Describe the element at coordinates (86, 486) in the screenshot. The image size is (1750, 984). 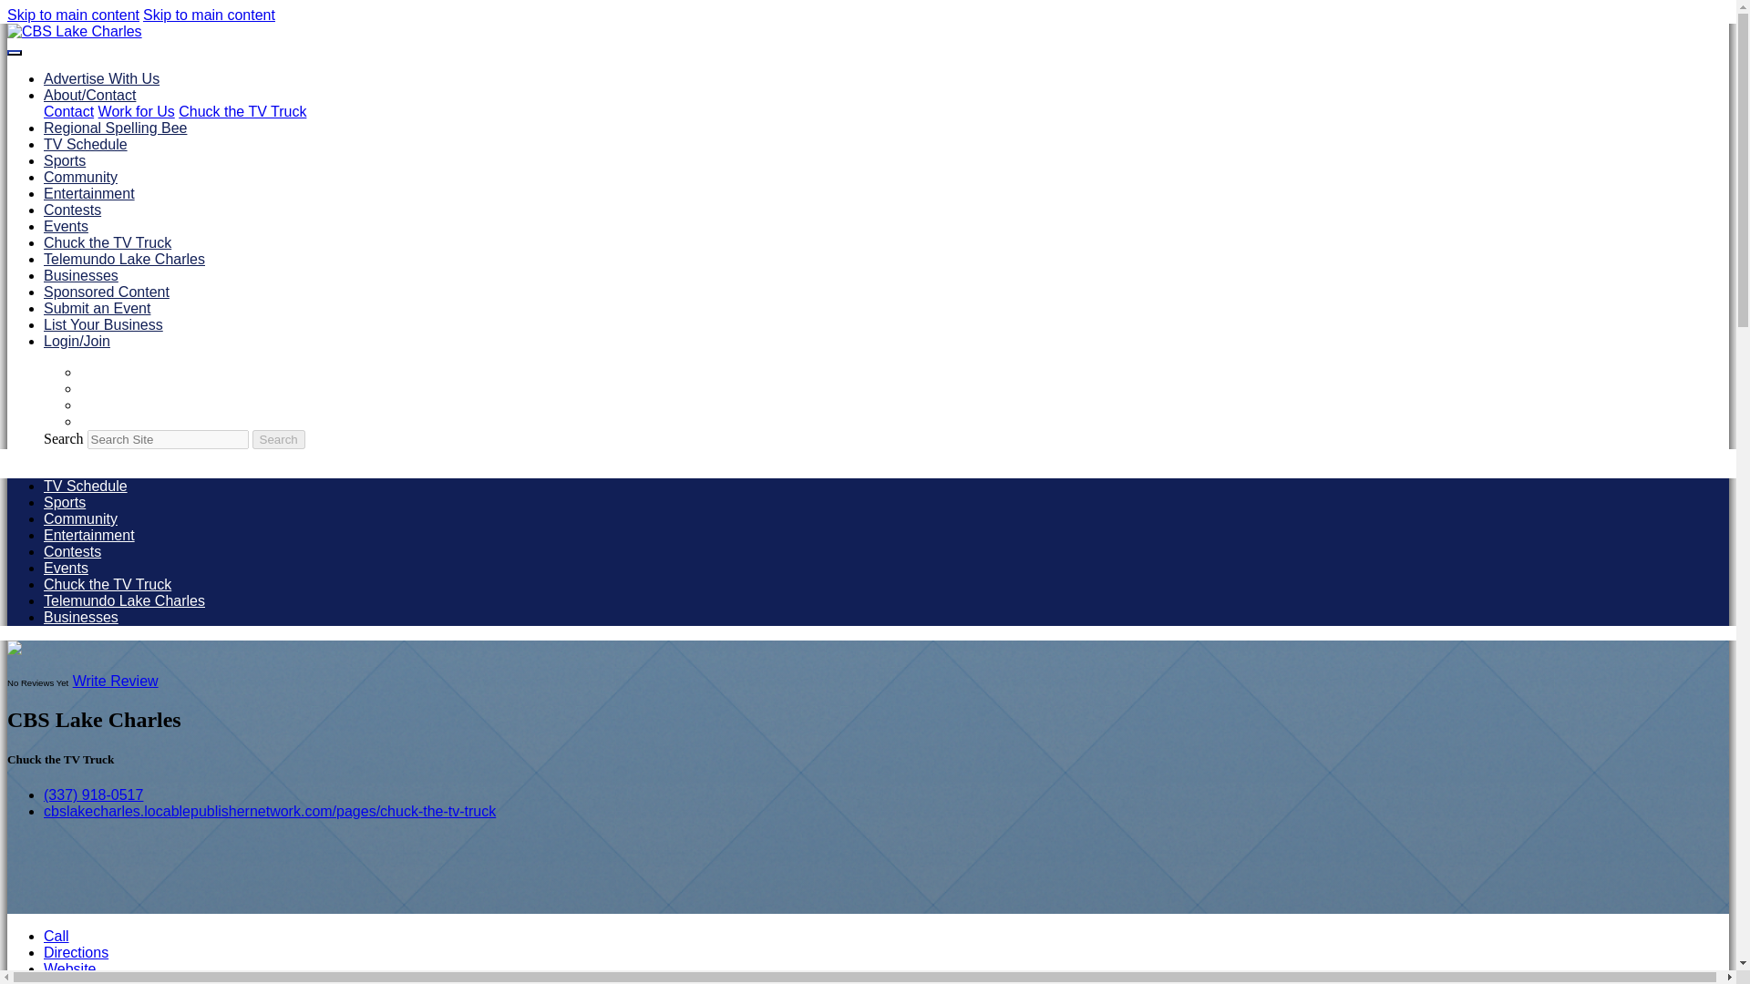
I see `TV Schedule` at that location.